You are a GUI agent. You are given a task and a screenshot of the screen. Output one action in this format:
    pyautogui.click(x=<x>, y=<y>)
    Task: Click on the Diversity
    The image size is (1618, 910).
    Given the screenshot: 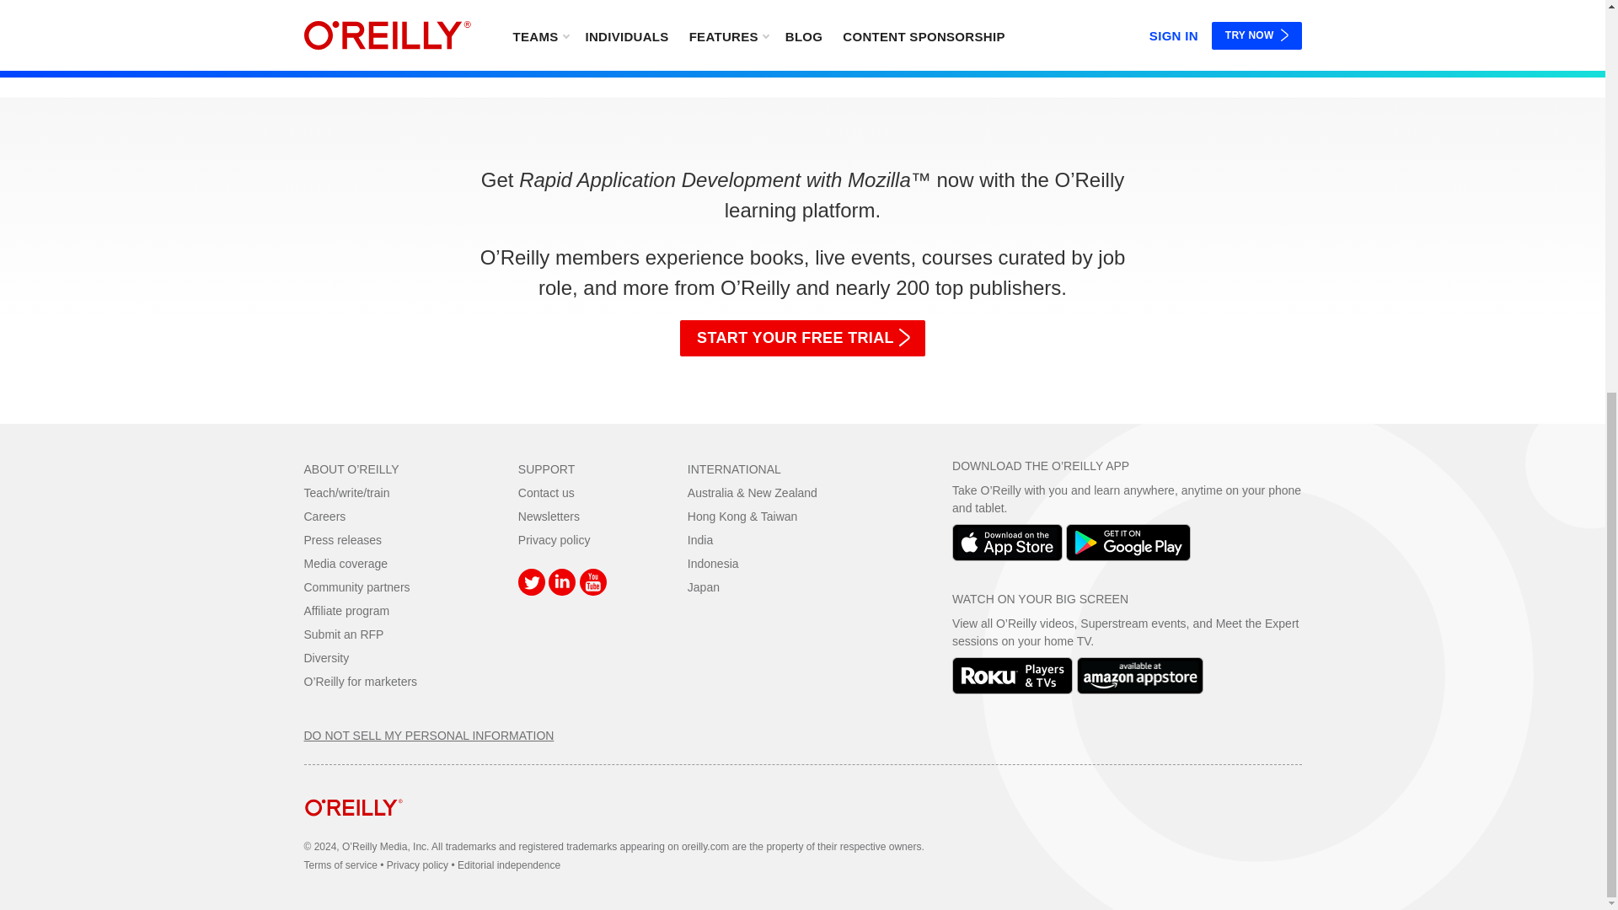 What is the action you would take?
    pyautogui.click(x=326, y=658)
    